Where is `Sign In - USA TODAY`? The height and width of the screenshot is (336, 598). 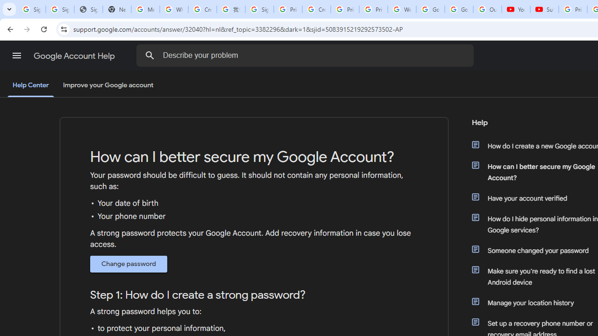
Sign In - USA TODAY is located at coordinates (88, 9).